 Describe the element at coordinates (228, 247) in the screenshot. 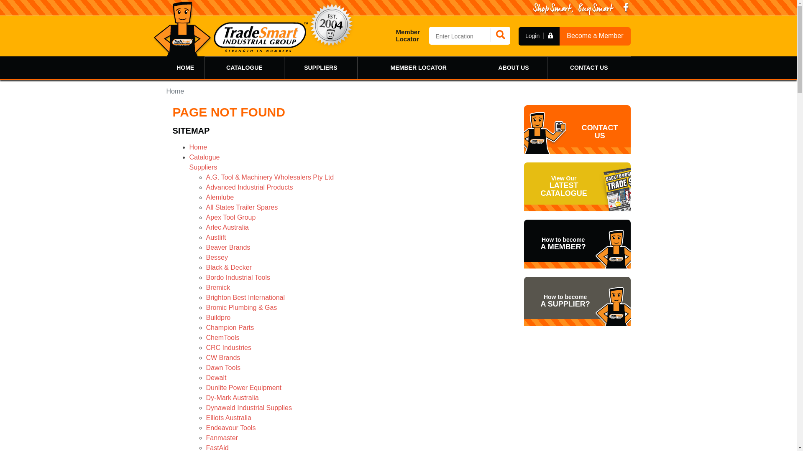

I see `Beaver Brands` at that location.